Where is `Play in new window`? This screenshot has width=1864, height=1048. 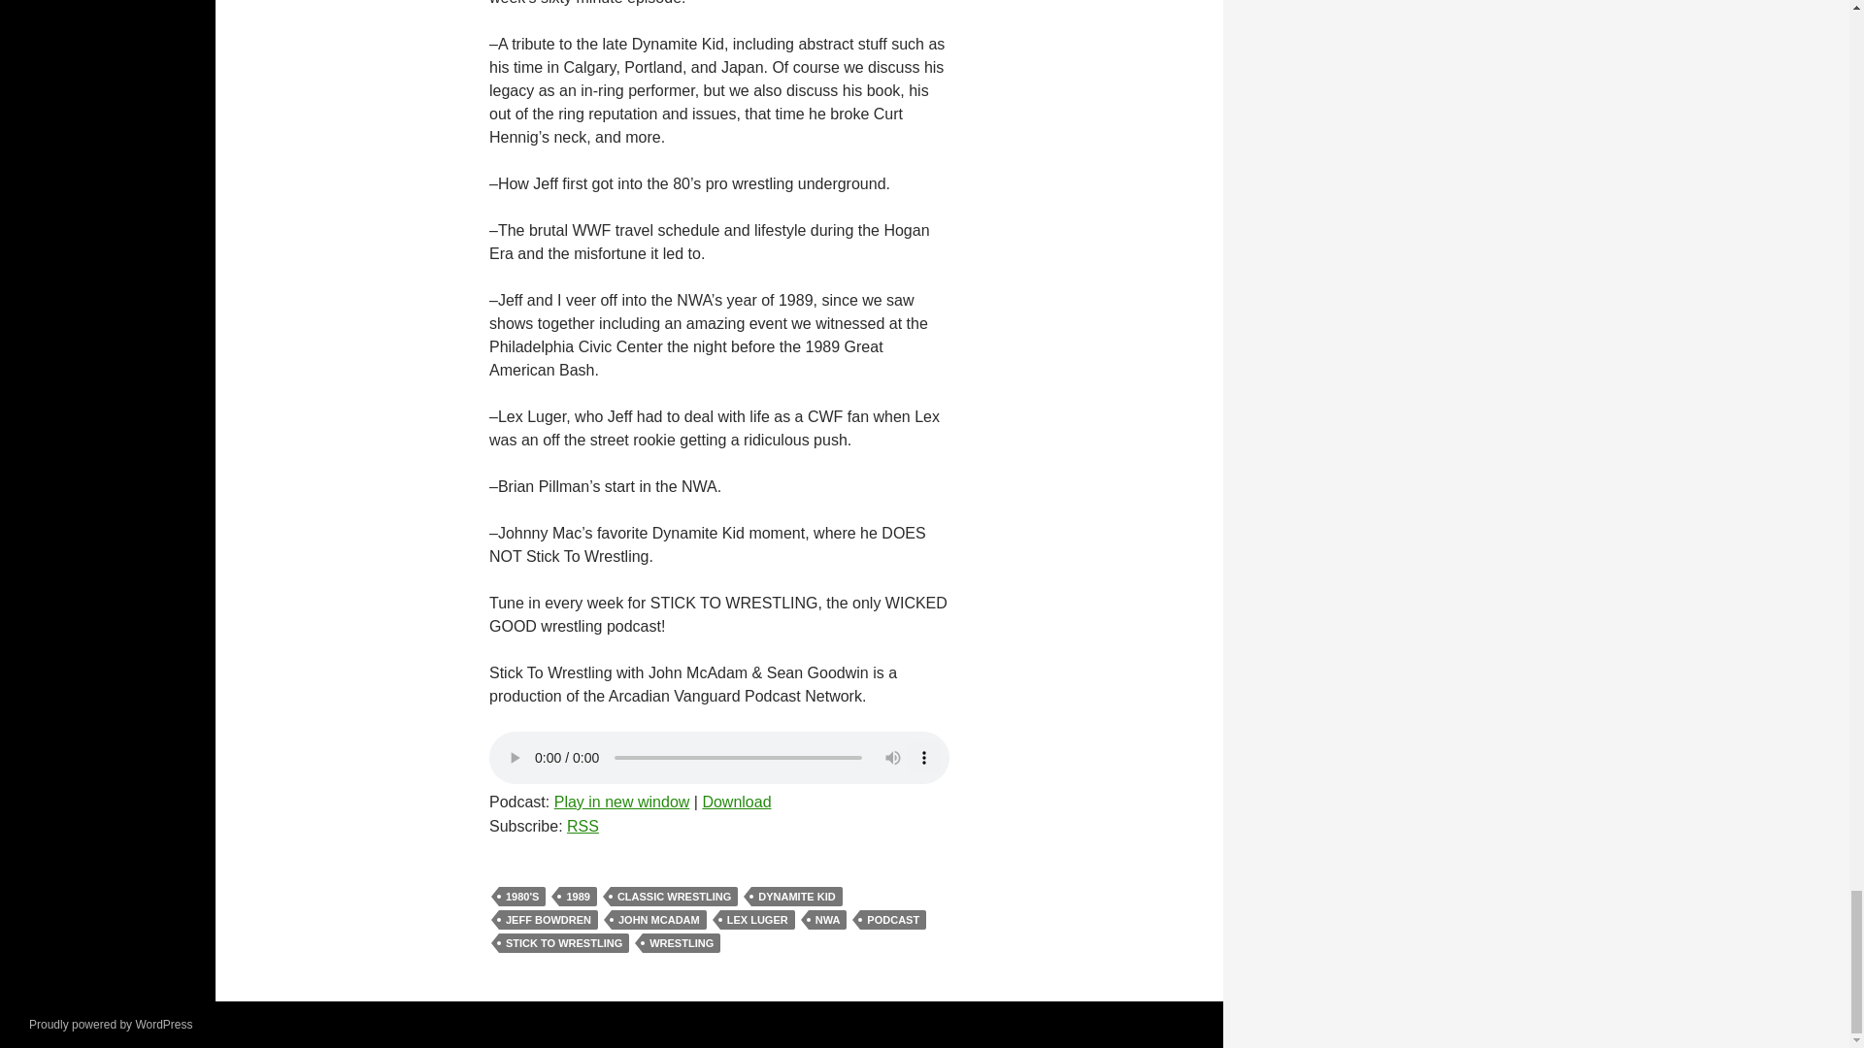
Play in new window is located at coordinates (621, 802).